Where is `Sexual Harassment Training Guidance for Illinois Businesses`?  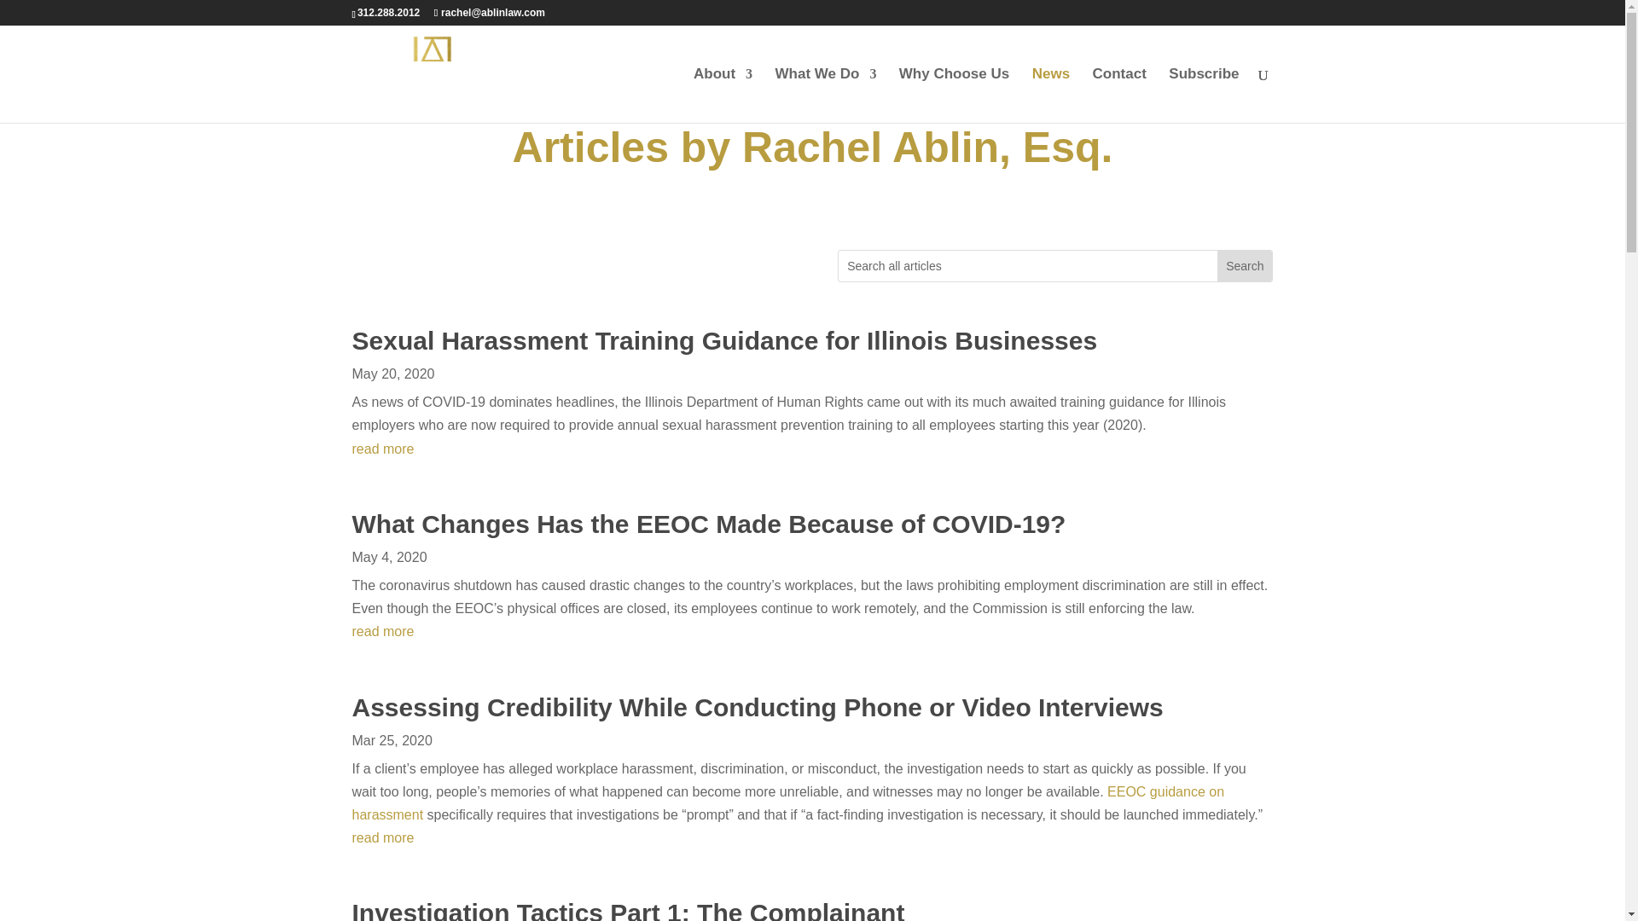 Sexual Harassment Training Guidance for Illinois Businesses is located at coordinates (724, 340).